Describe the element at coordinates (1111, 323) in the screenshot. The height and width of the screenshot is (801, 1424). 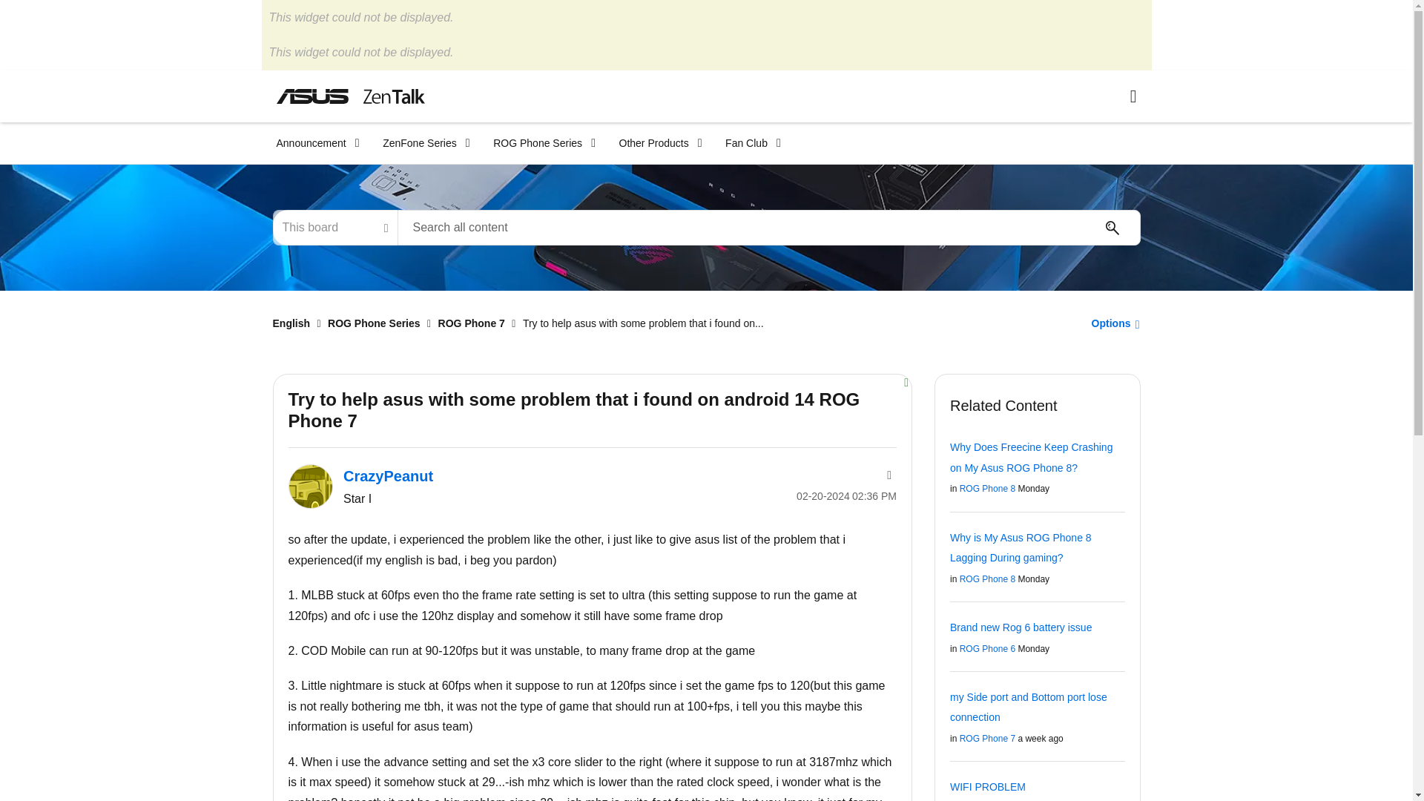
I see `Show option menu` at that location.